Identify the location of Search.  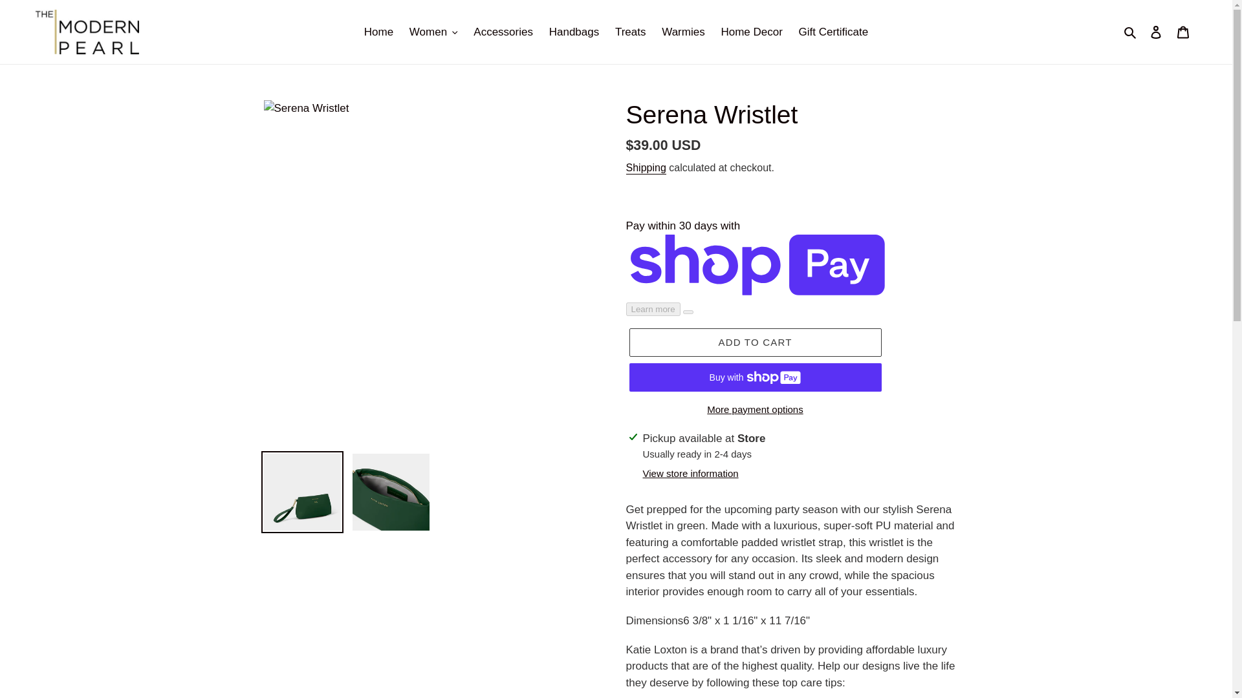
(1131, 32).